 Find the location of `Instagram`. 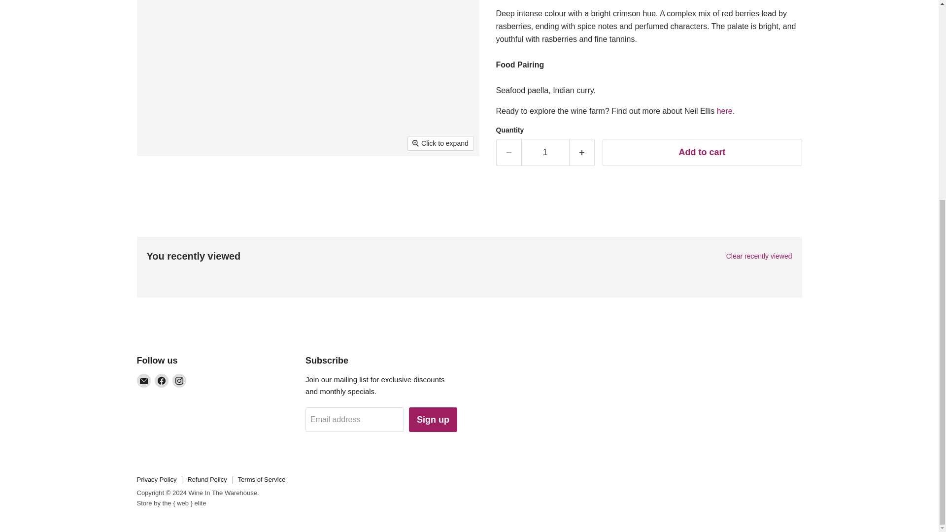

Instagram is located at coordinates (179, 381).